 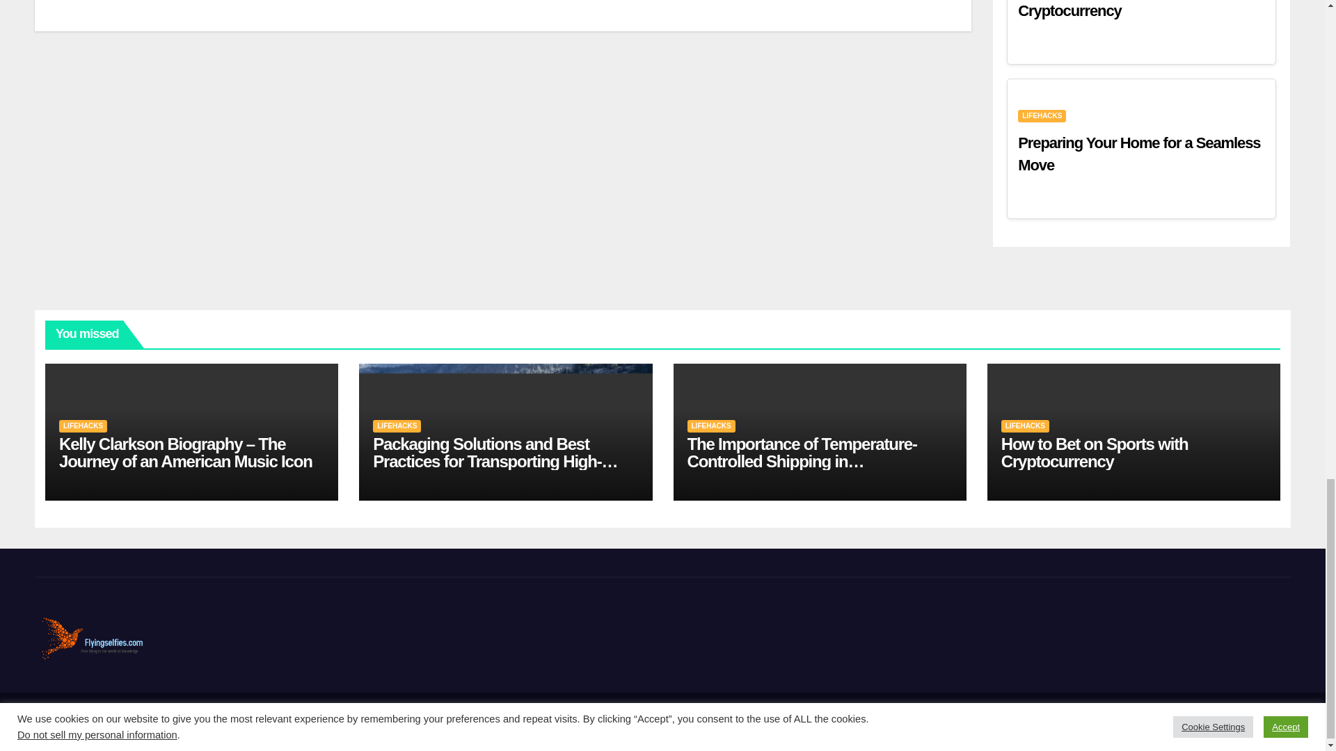 I want to click on Terms of Use, so click(x=1258, y=722).